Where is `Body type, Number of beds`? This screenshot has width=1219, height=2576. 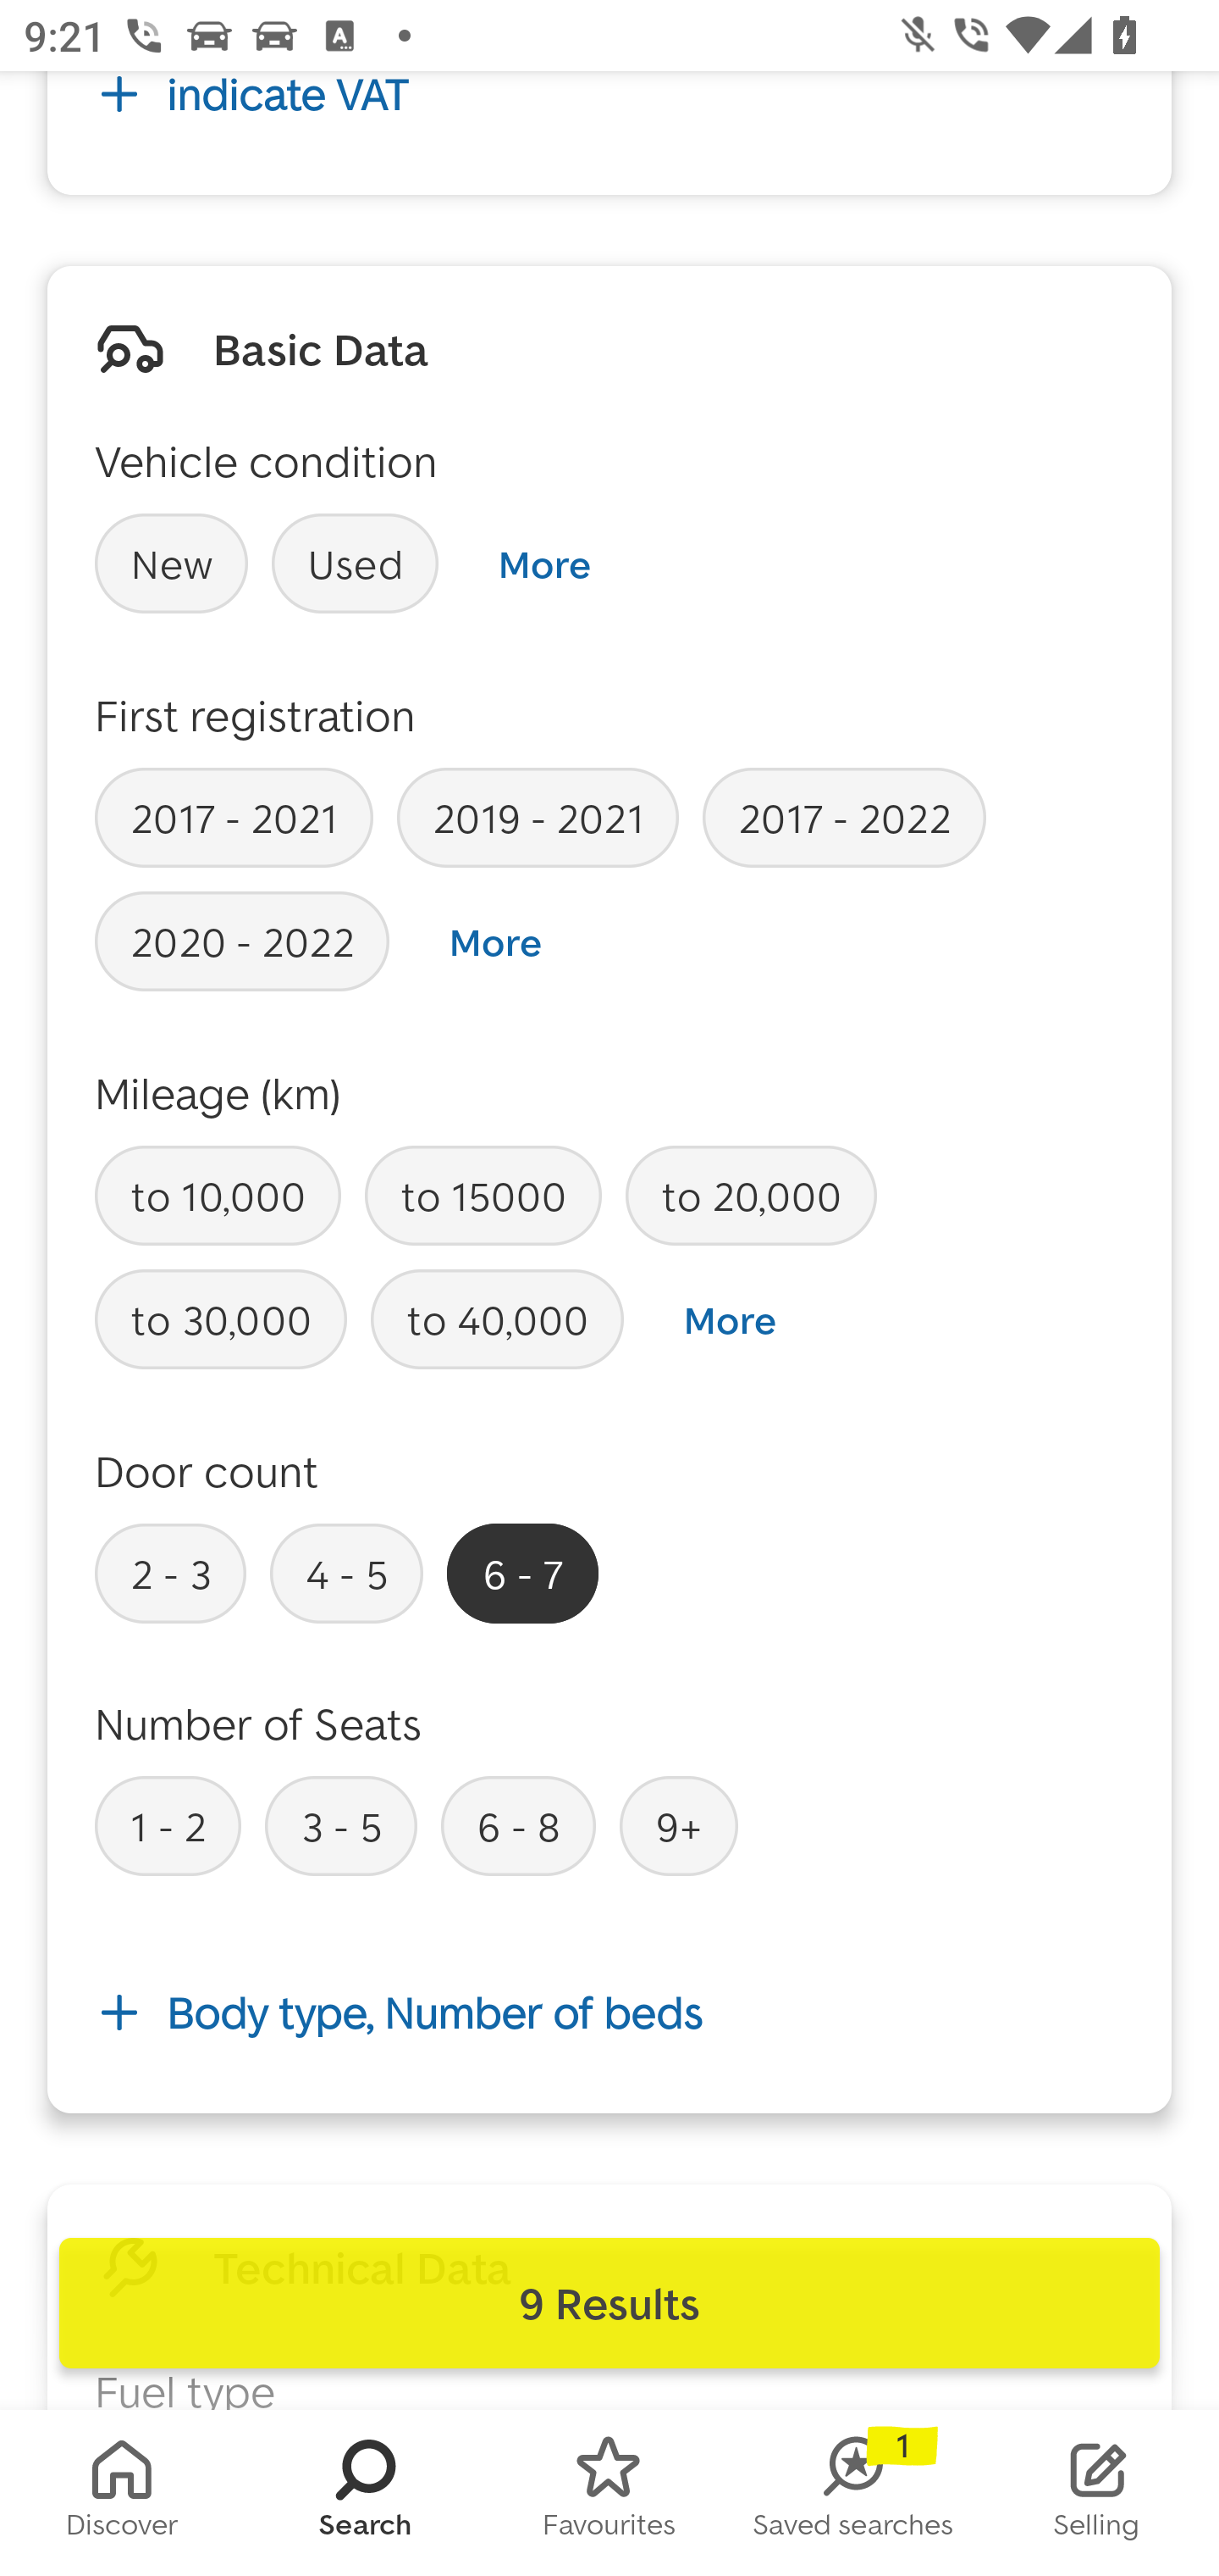 Body type, Number of beds is located at coordinates (609, 2013).